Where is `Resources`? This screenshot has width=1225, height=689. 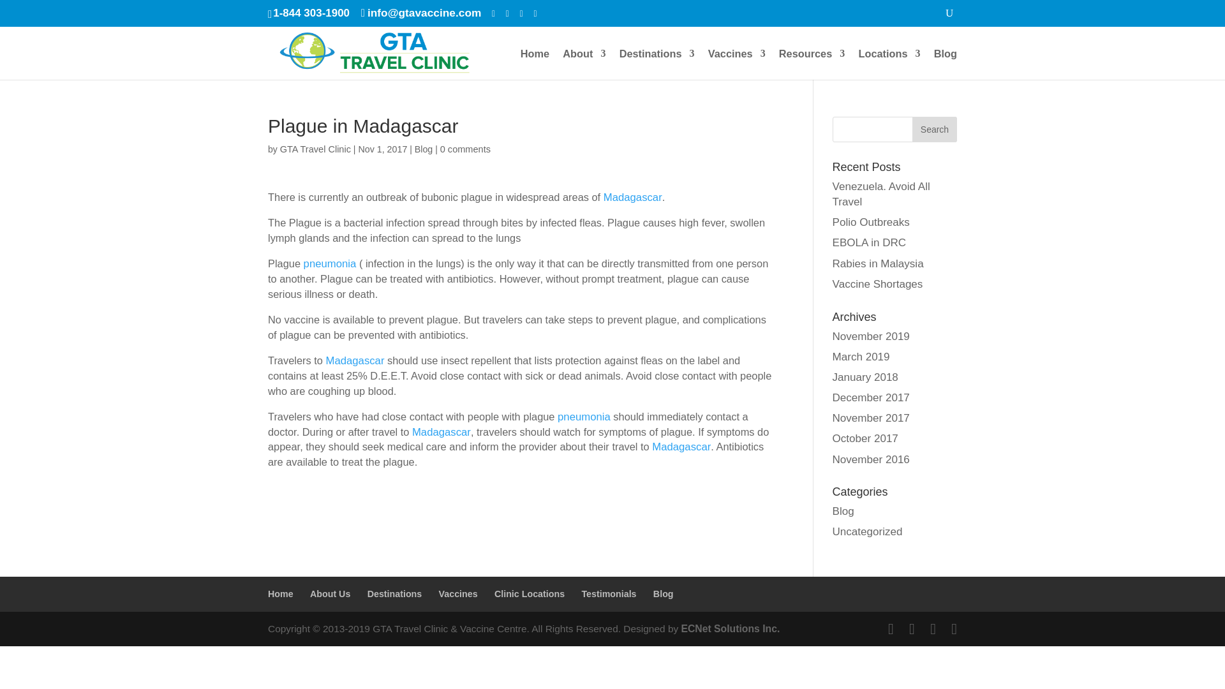 Resources is located at coordinates (812, 64).